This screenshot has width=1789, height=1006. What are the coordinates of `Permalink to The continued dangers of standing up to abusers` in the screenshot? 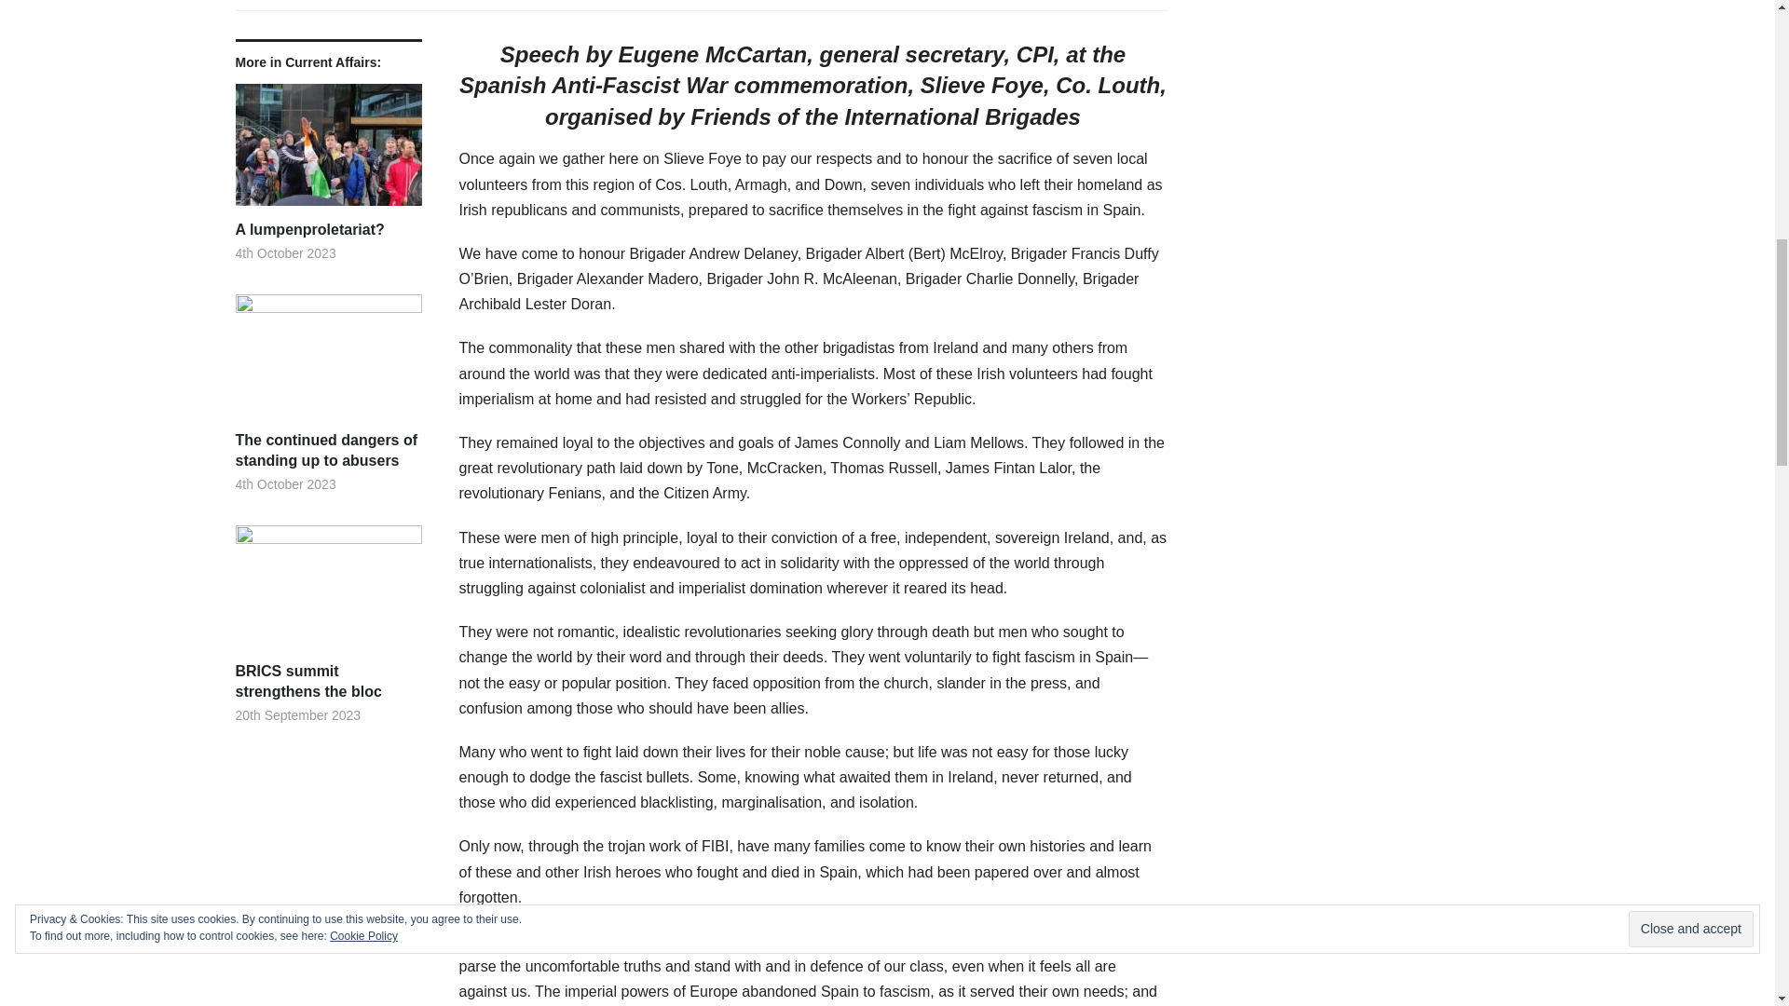 It's located at (327, 362).